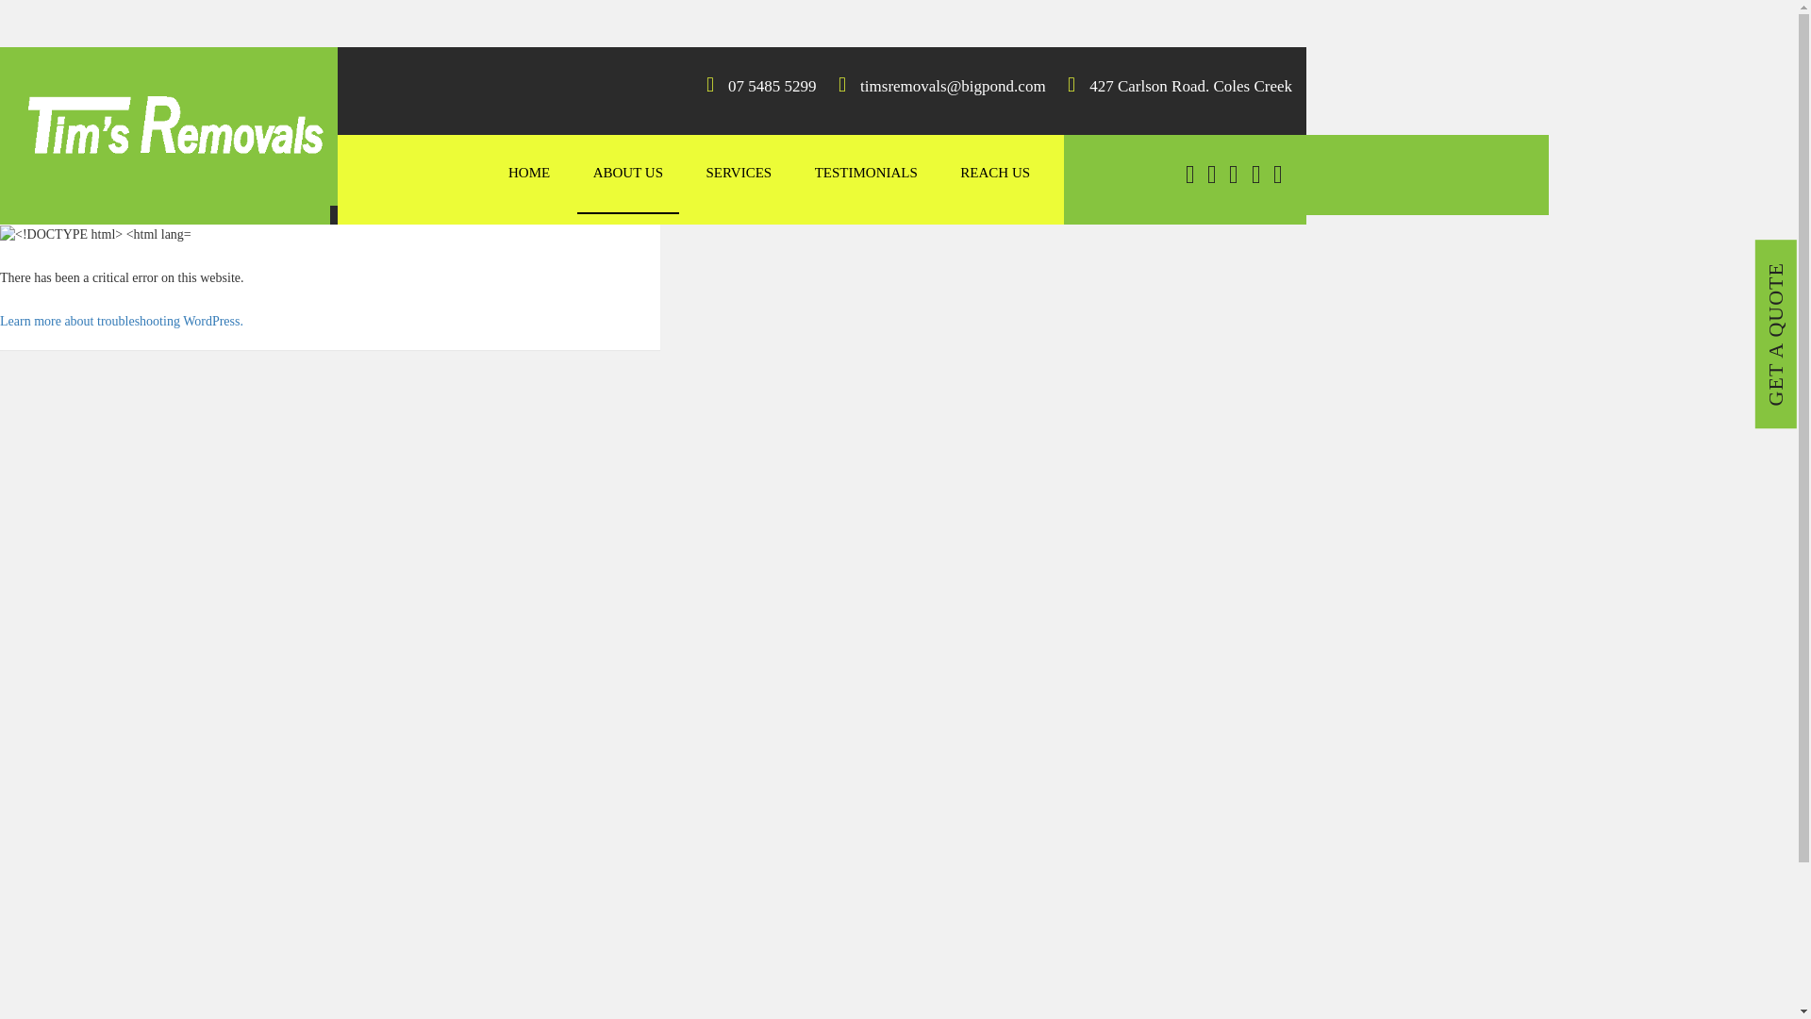 This screenshot has height=1019, width=1811. I want to click on HOME, so click(528, 174).